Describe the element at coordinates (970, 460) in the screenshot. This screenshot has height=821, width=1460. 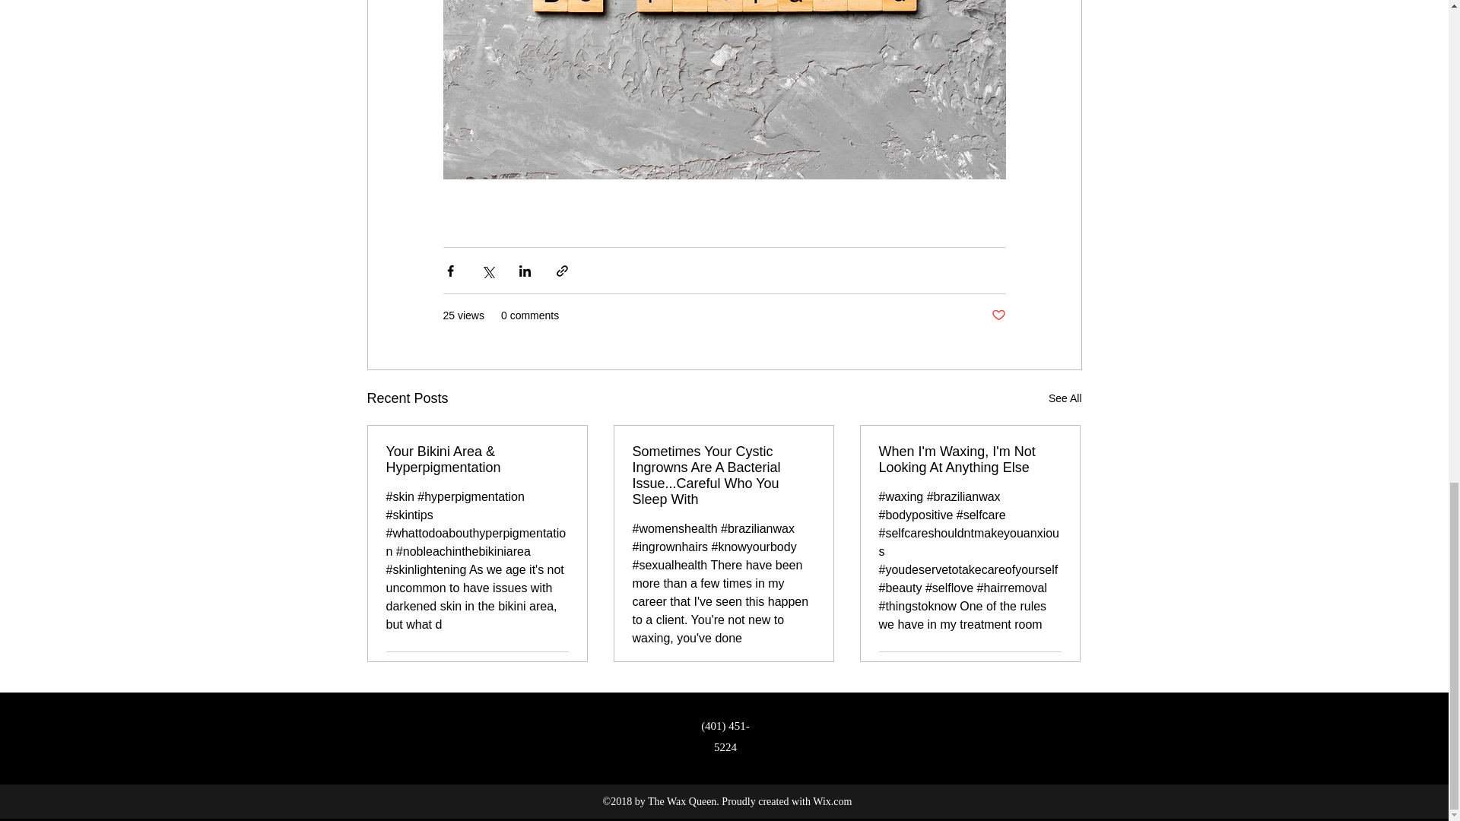
I see `When I'm Waxing, I'm Not Looking At Anything Else` at that location.